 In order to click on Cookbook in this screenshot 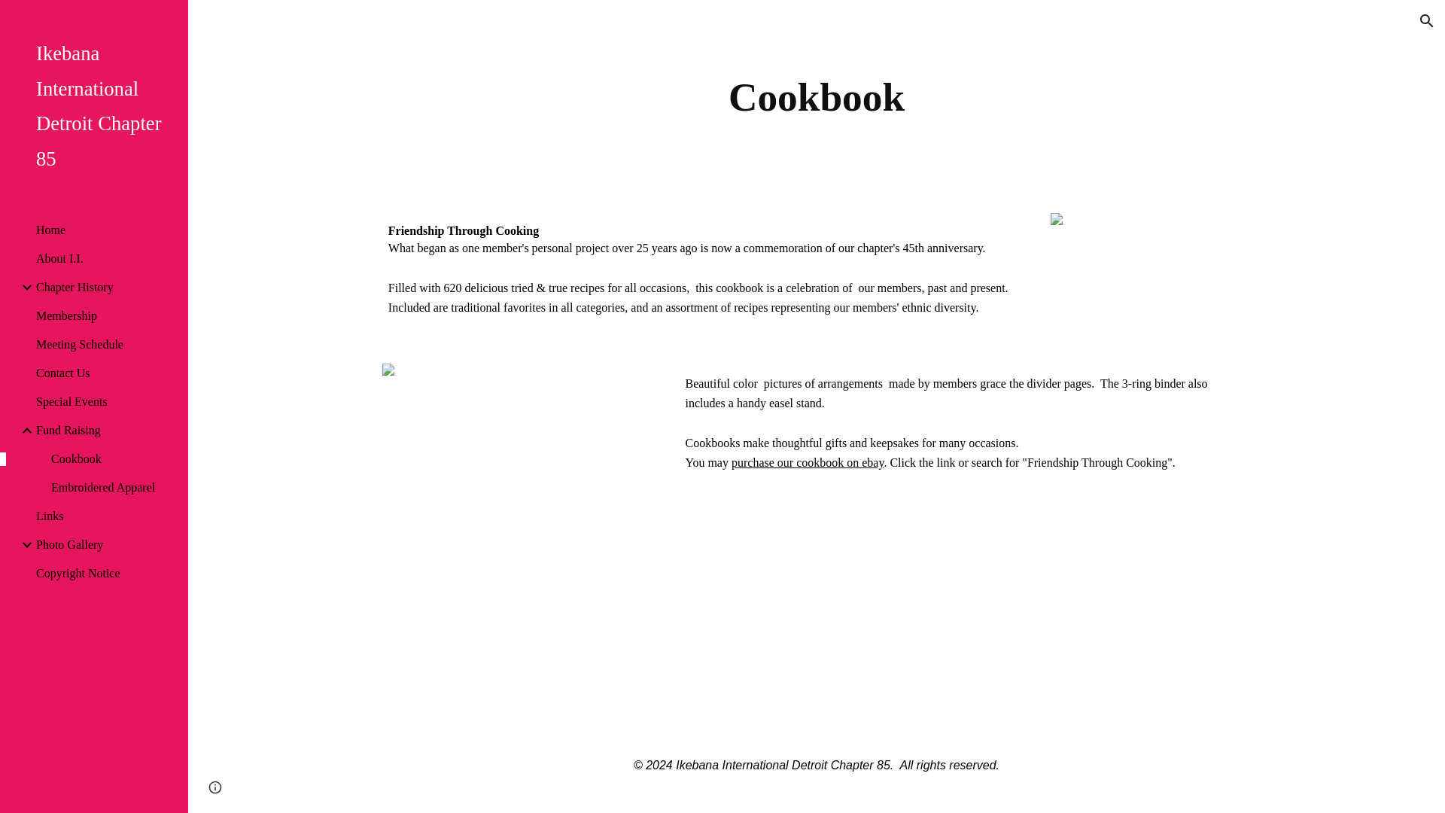, I will do `click(113, 458)`.